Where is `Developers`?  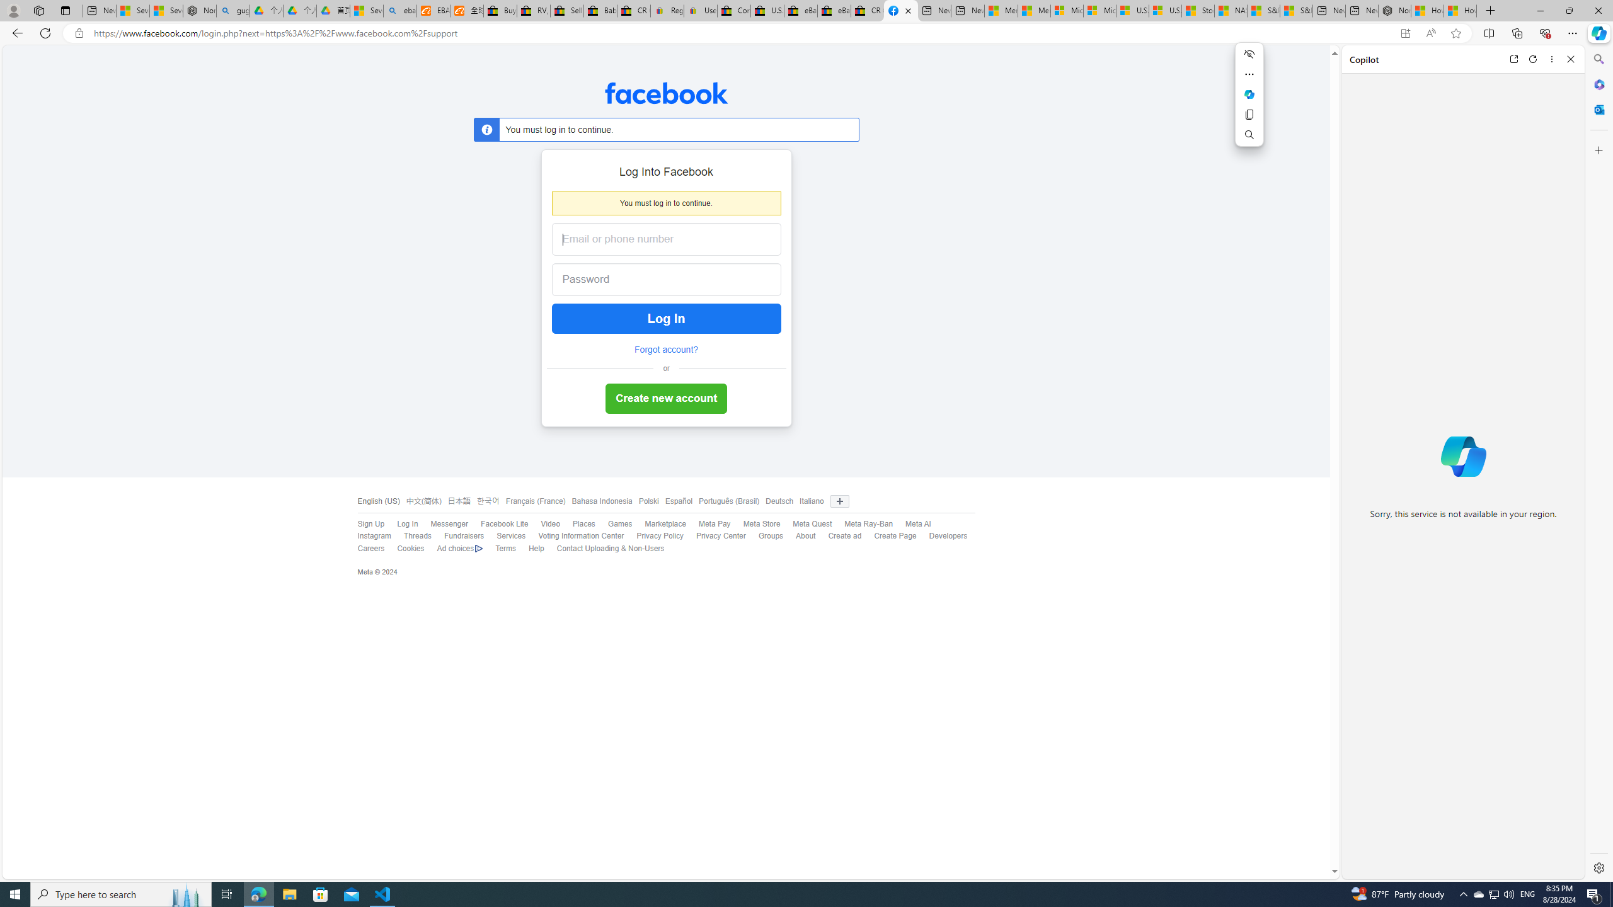
Developers is located at coordinates (948, 536).